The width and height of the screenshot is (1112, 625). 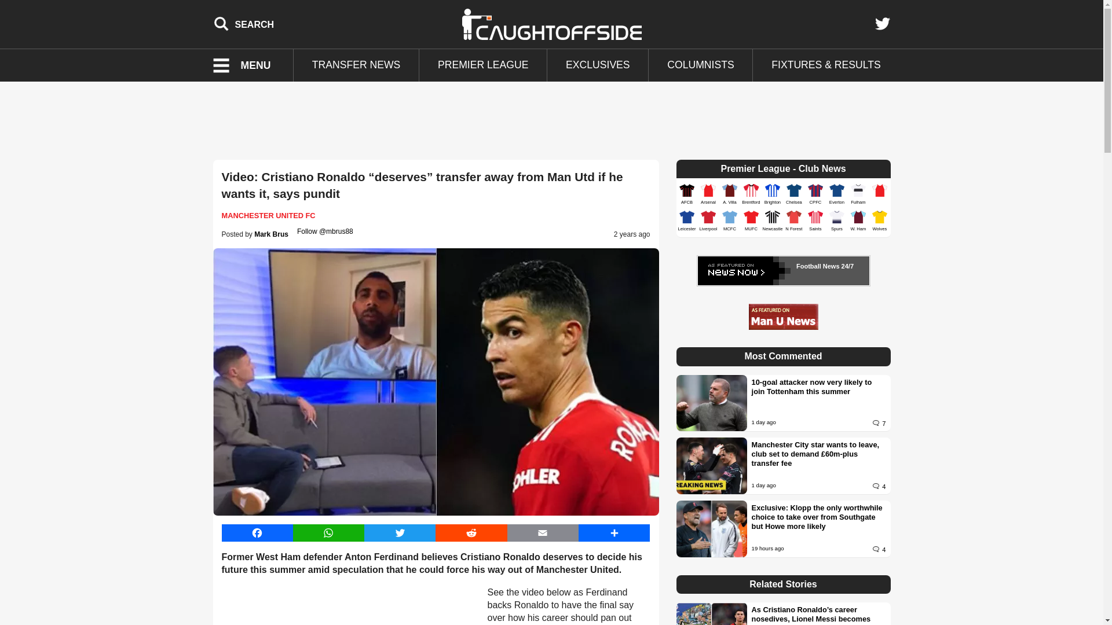 I want to click on PREMIER LEAGUE, so click(x=483, y=65).